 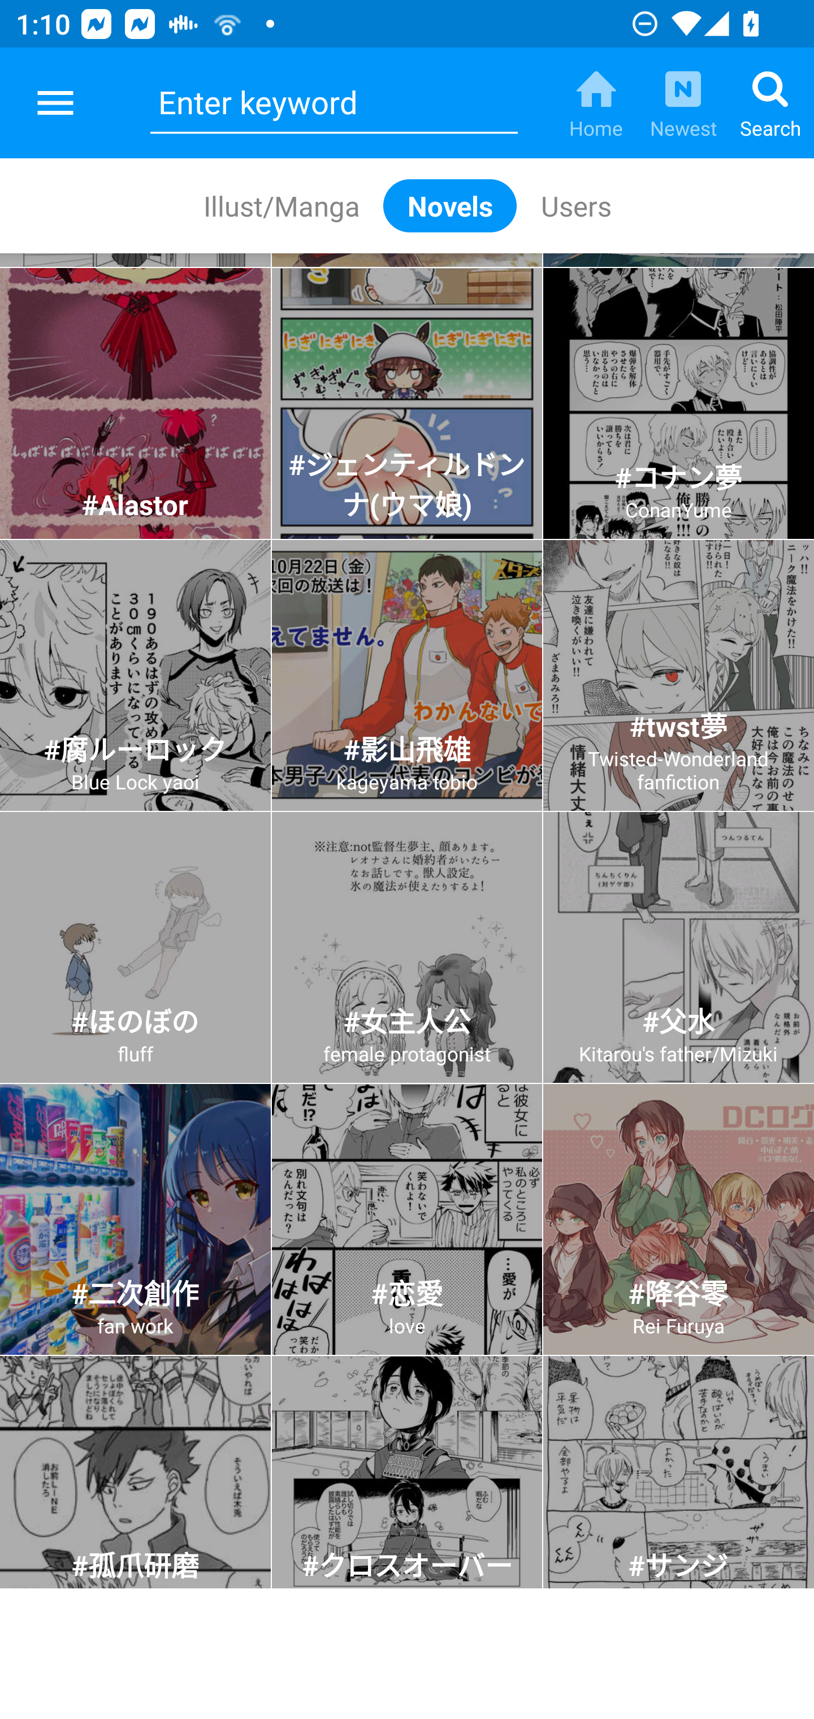 I want to click on Newest, so click(x=683, y=103).